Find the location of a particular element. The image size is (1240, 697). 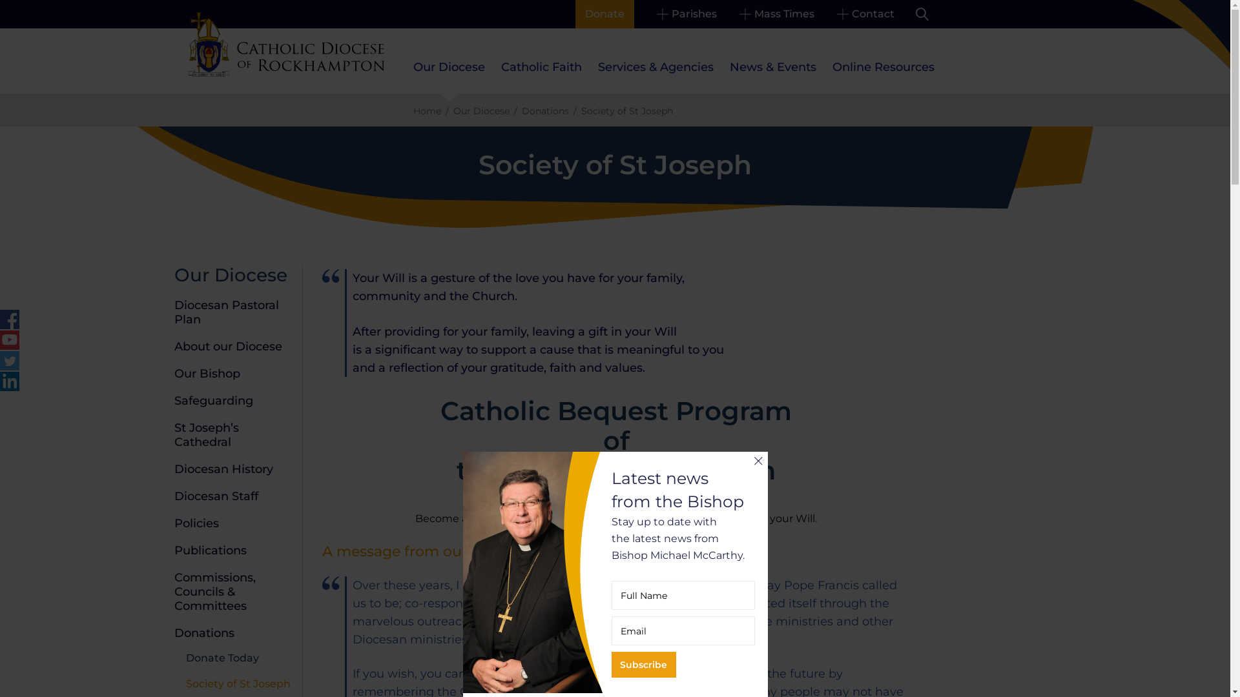

Catholic Diocese of Rockhampton is located at coordinates (287, 45).